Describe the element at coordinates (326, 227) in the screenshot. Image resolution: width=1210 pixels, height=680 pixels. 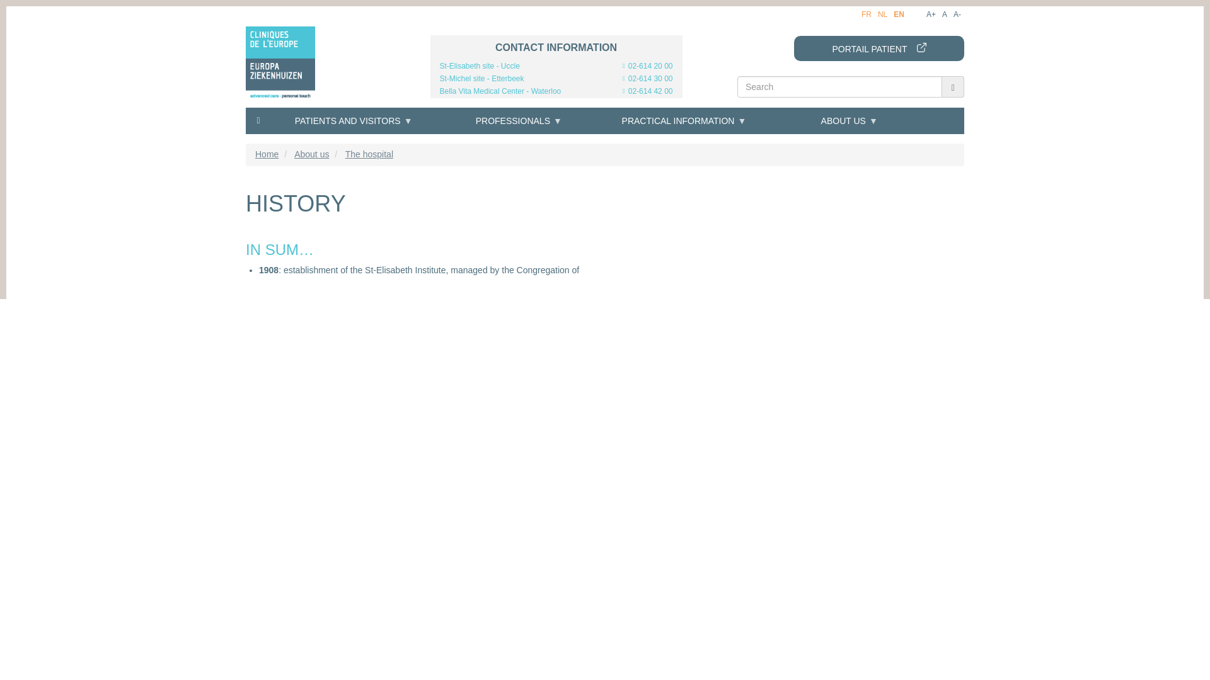
I see `OUR MEDICAL AND PARAMEDICAL DEPARTMENTS` at that location.